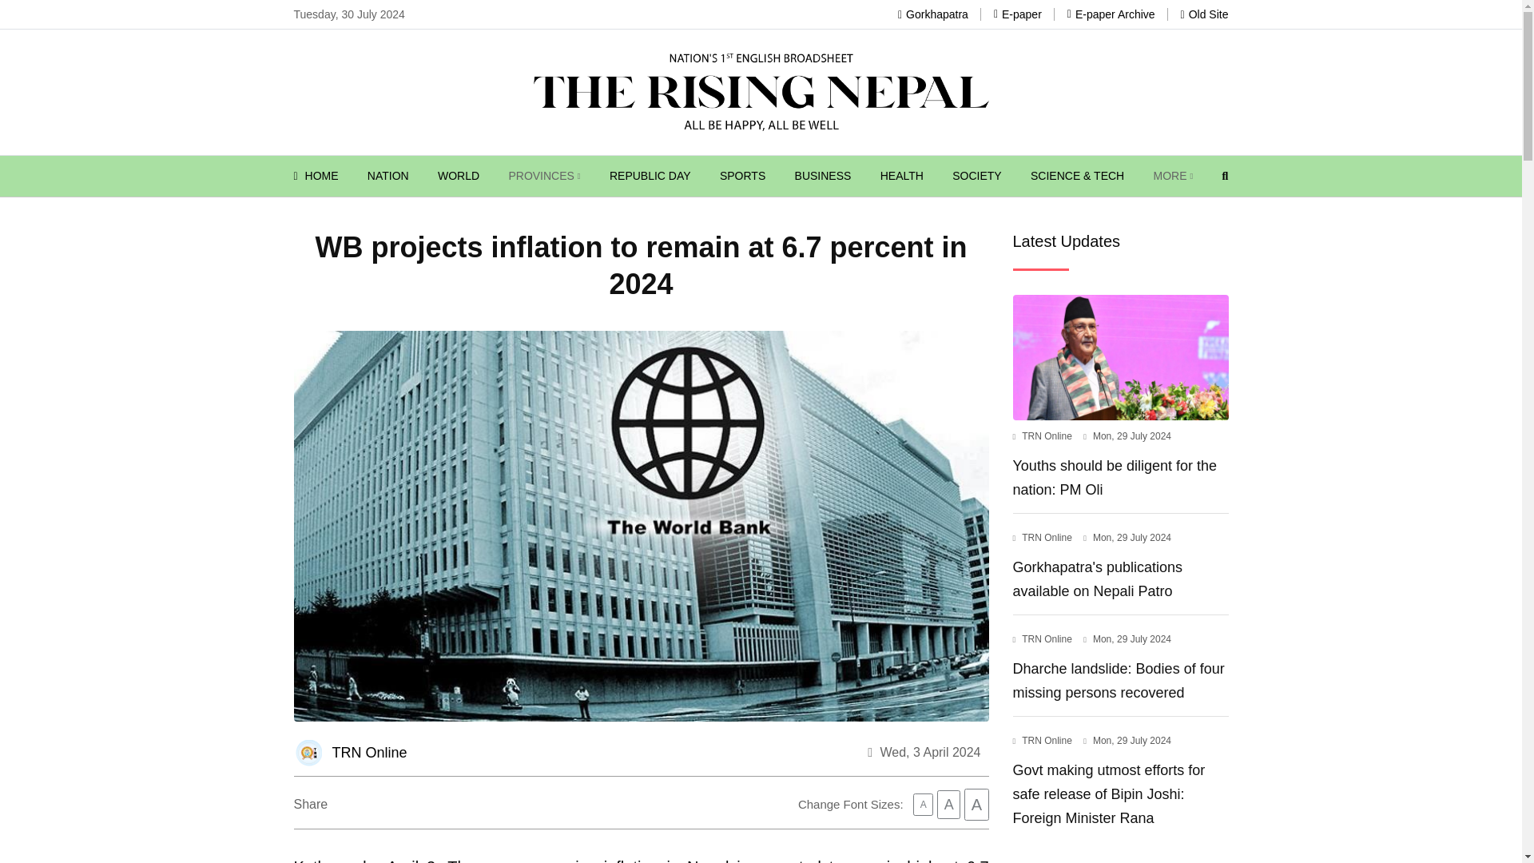 The width and height of the screenshot is (1534, 863). I want to click on SOCIETY, so click(976, 176).